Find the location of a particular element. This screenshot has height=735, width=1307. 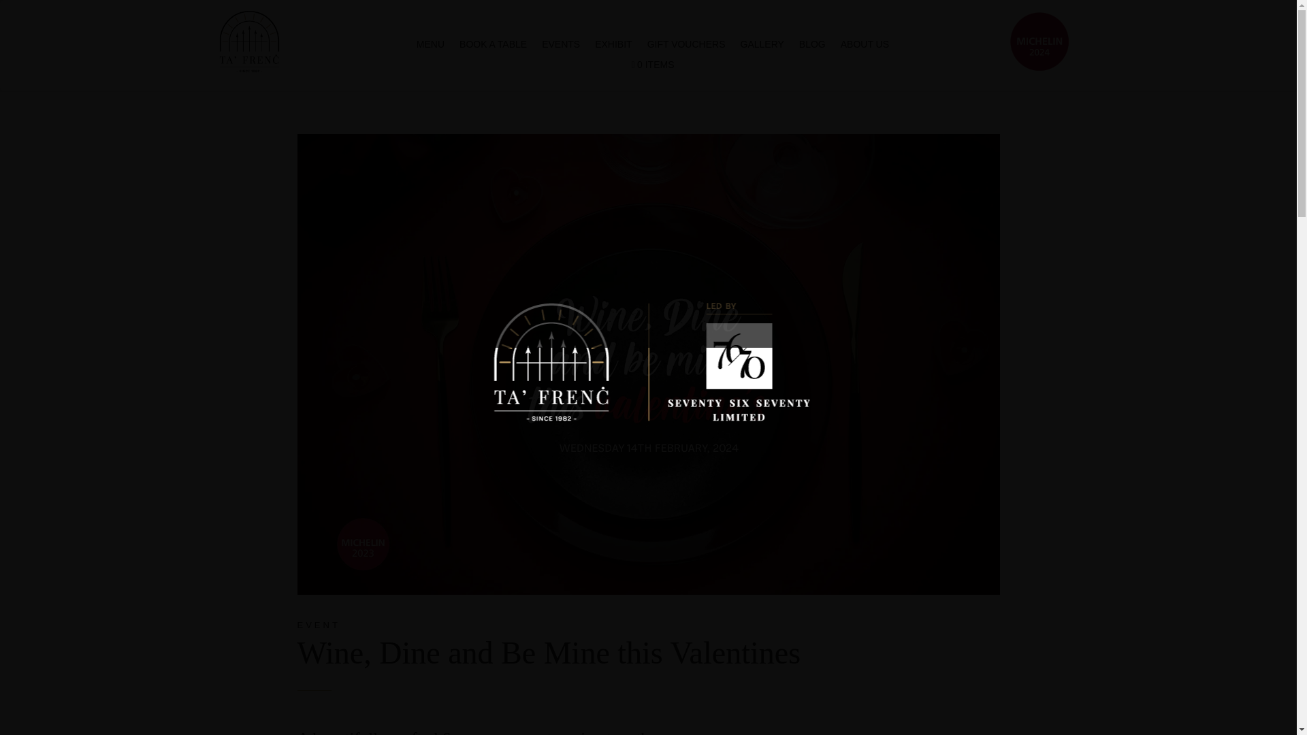

0 ITEMS is located at coordinates (652, 68).